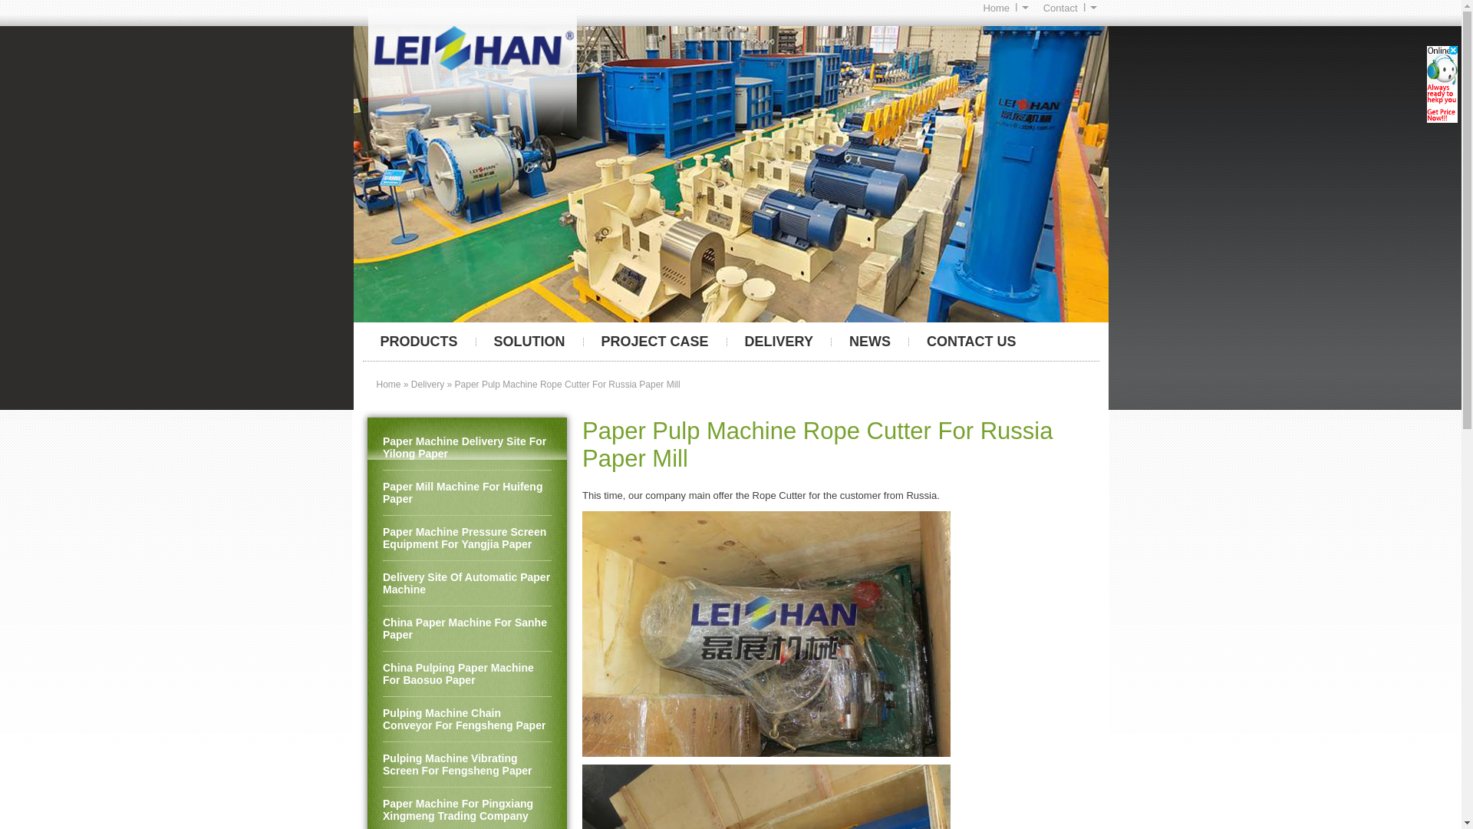  I want to click on Contact, so click(1069, 8).